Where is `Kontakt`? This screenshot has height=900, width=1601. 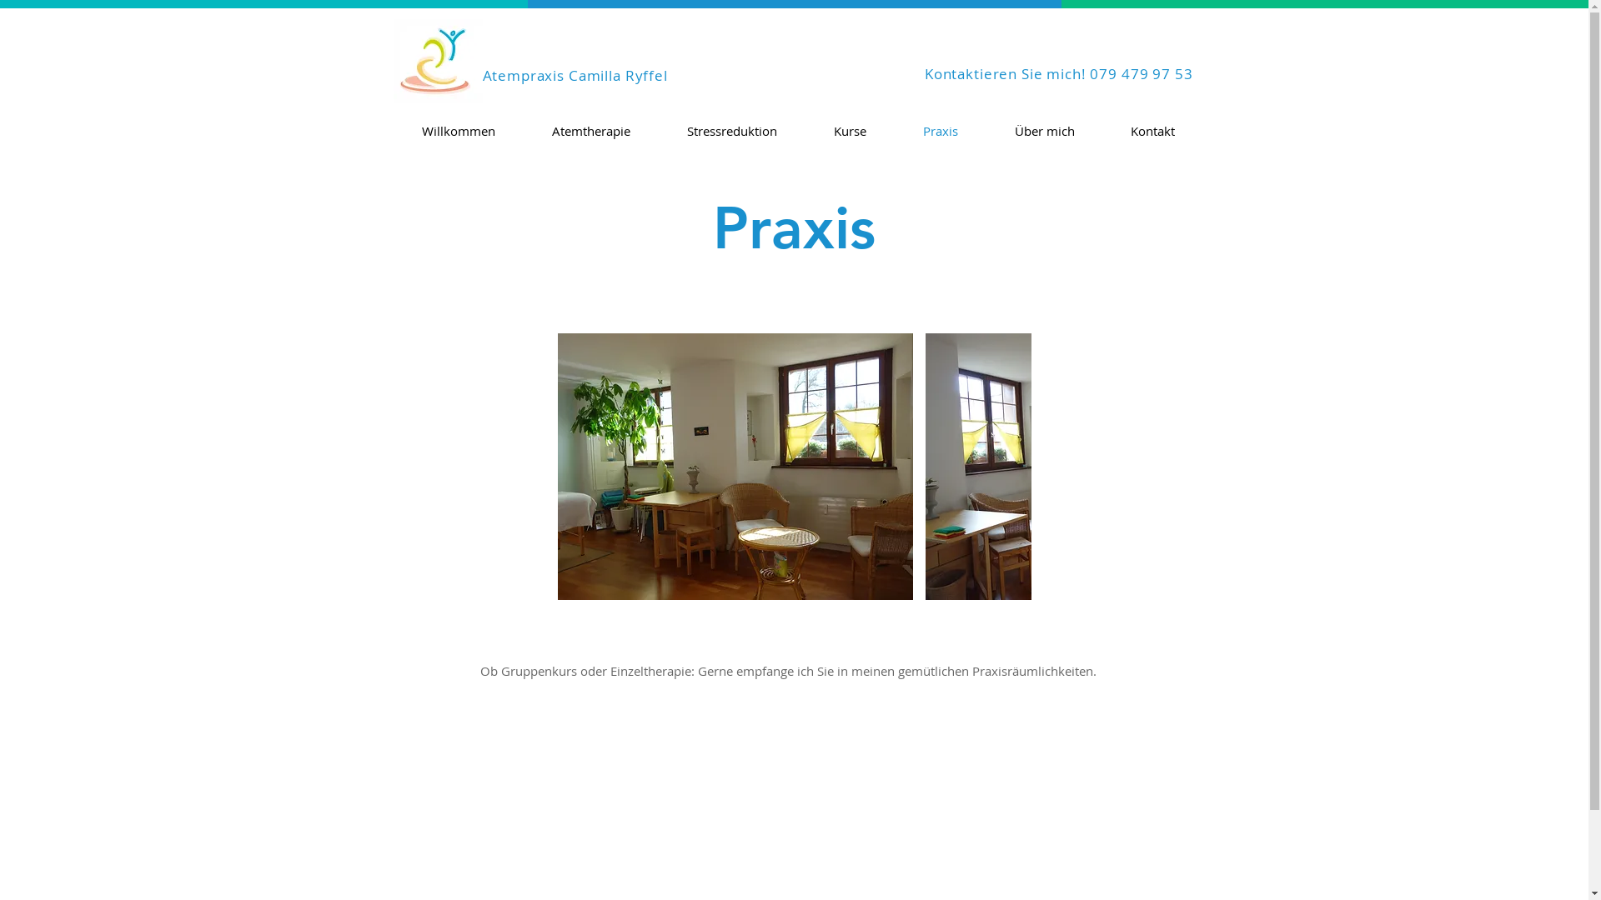 Kontakt is located at coordinates (1152, 132).